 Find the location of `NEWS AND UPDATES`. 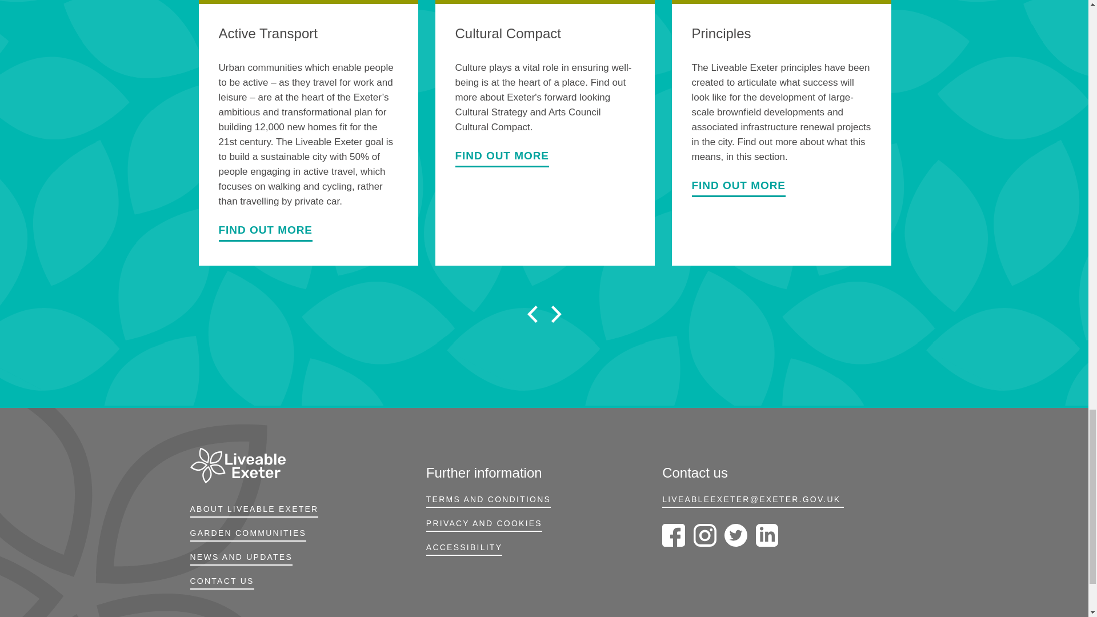

NEWS AND UPDATES is located at coordinates (241, 560).